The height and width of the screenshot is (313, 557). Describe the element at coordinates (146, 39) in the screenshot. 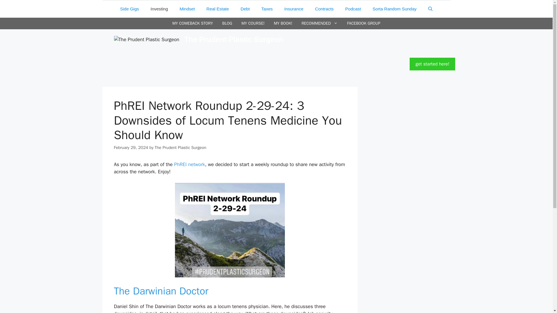

I see `The Prudent Plastic Surgeon` at that location.